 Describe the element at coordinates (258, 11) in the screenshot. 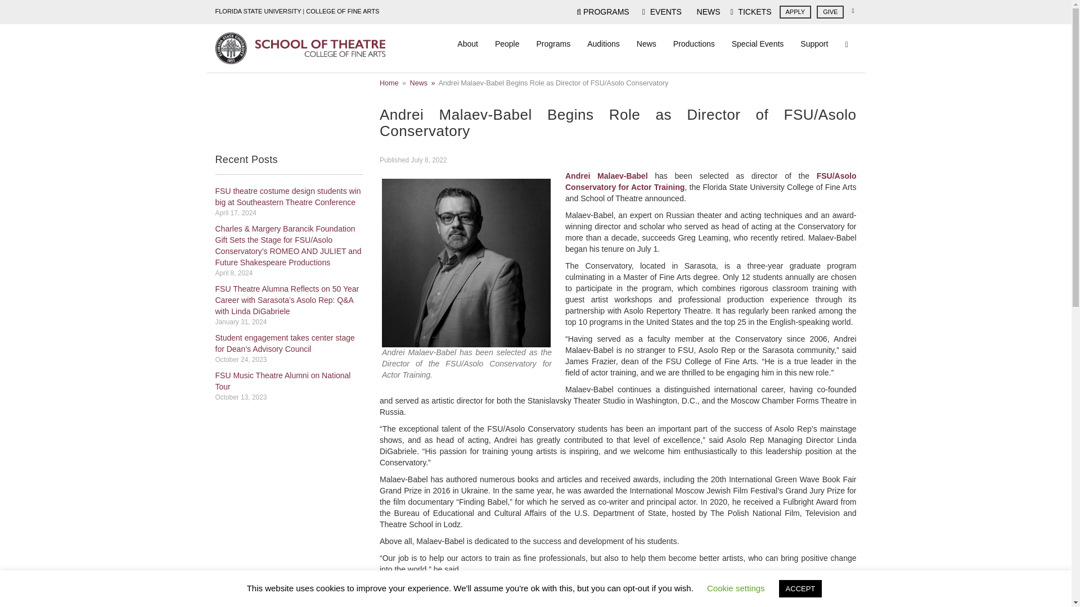

I see `FLORIDA STATE UNIVERSITY` at that location.